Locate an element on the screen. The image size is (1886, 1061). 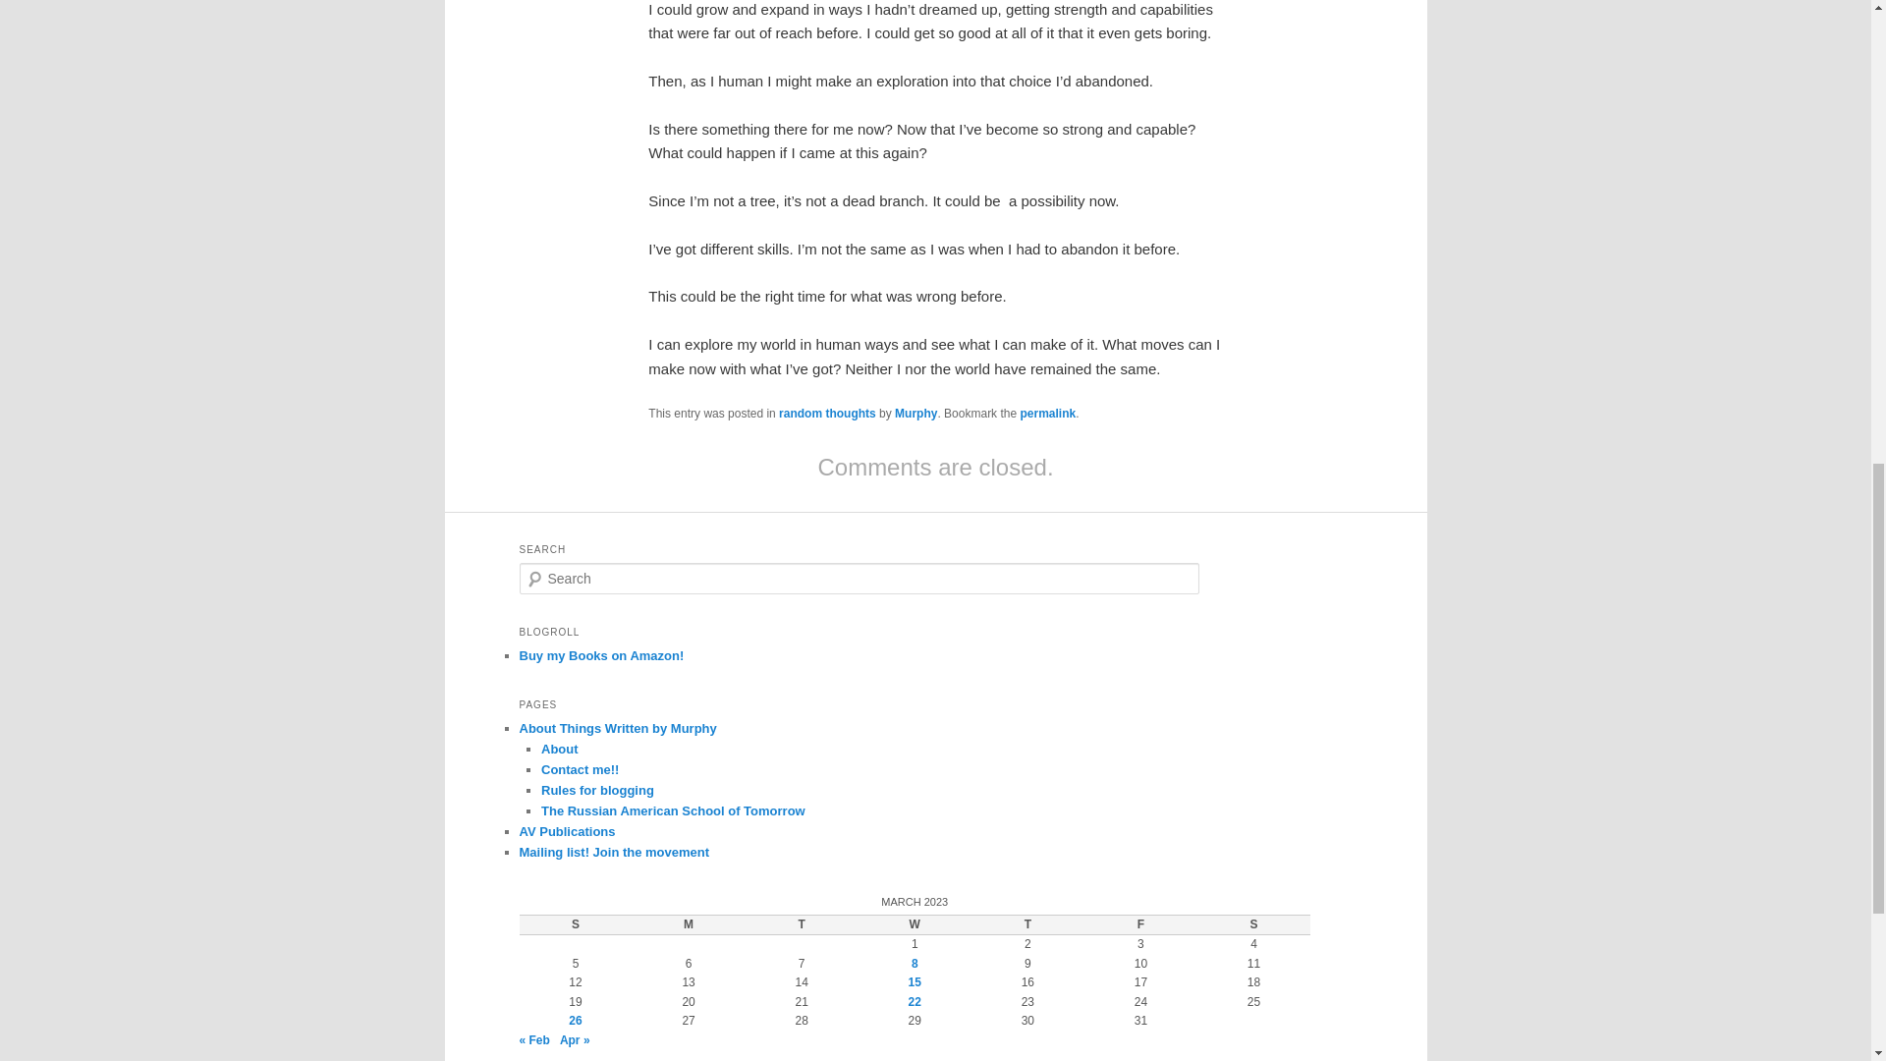
Monday is located at coordinates (688, 924).